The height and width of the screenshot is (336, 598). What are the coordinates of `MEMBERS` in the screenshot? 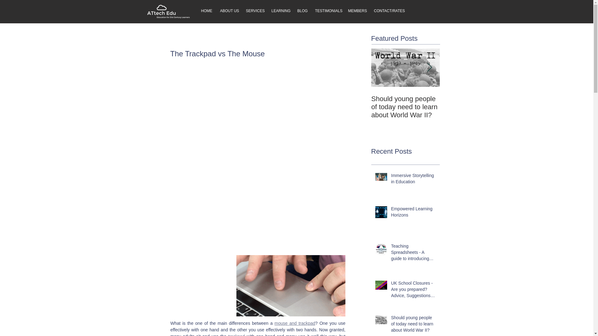 It's located at (356, 11).